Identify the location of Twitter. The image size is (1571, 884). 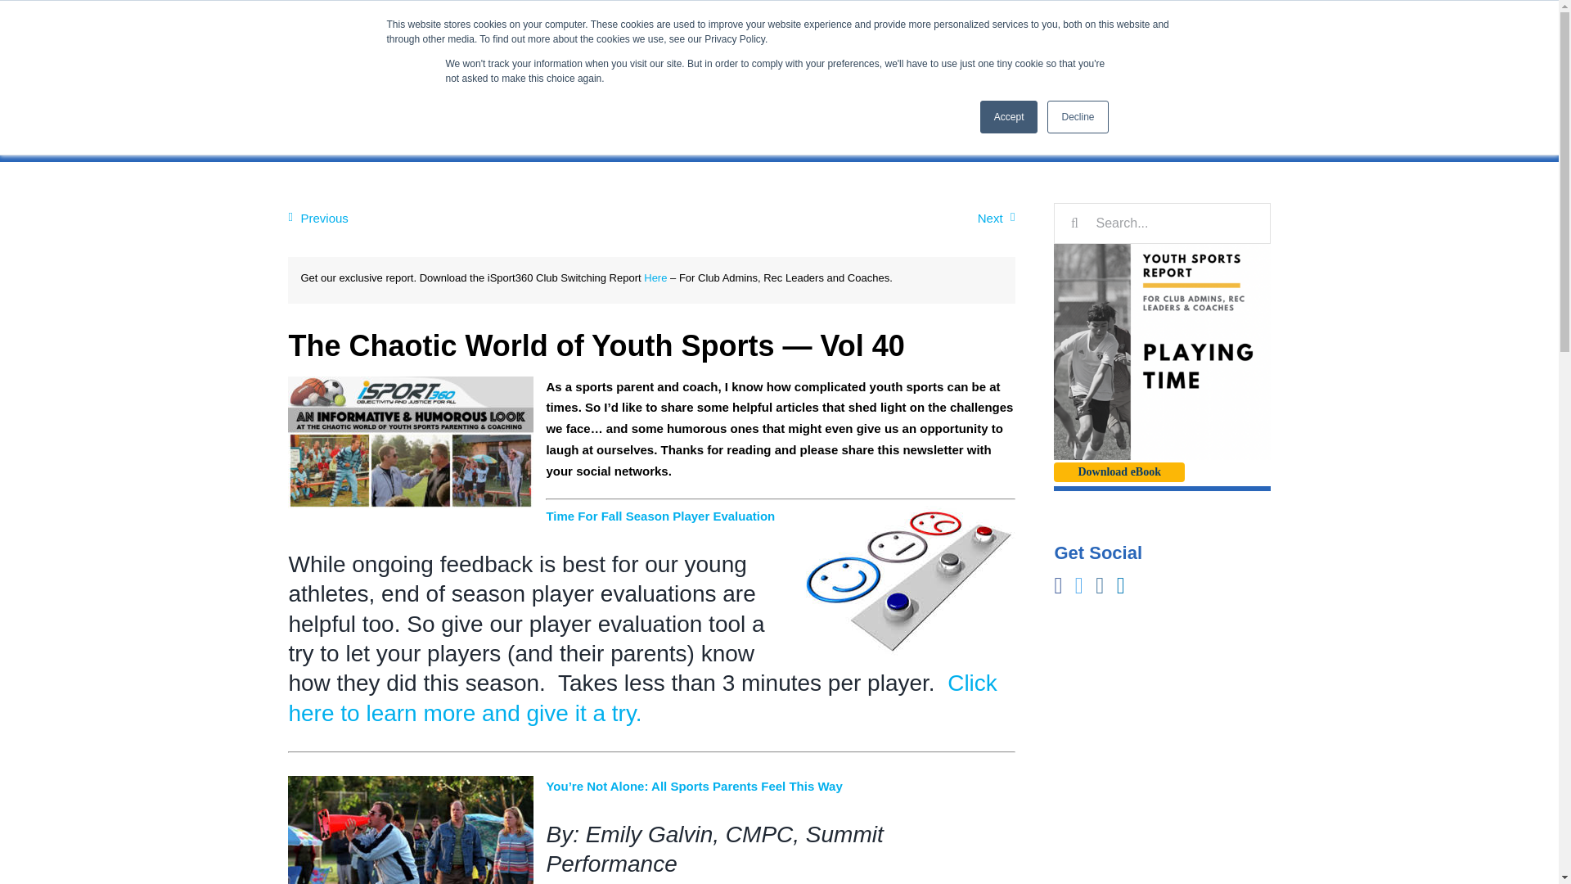
(312, 16).